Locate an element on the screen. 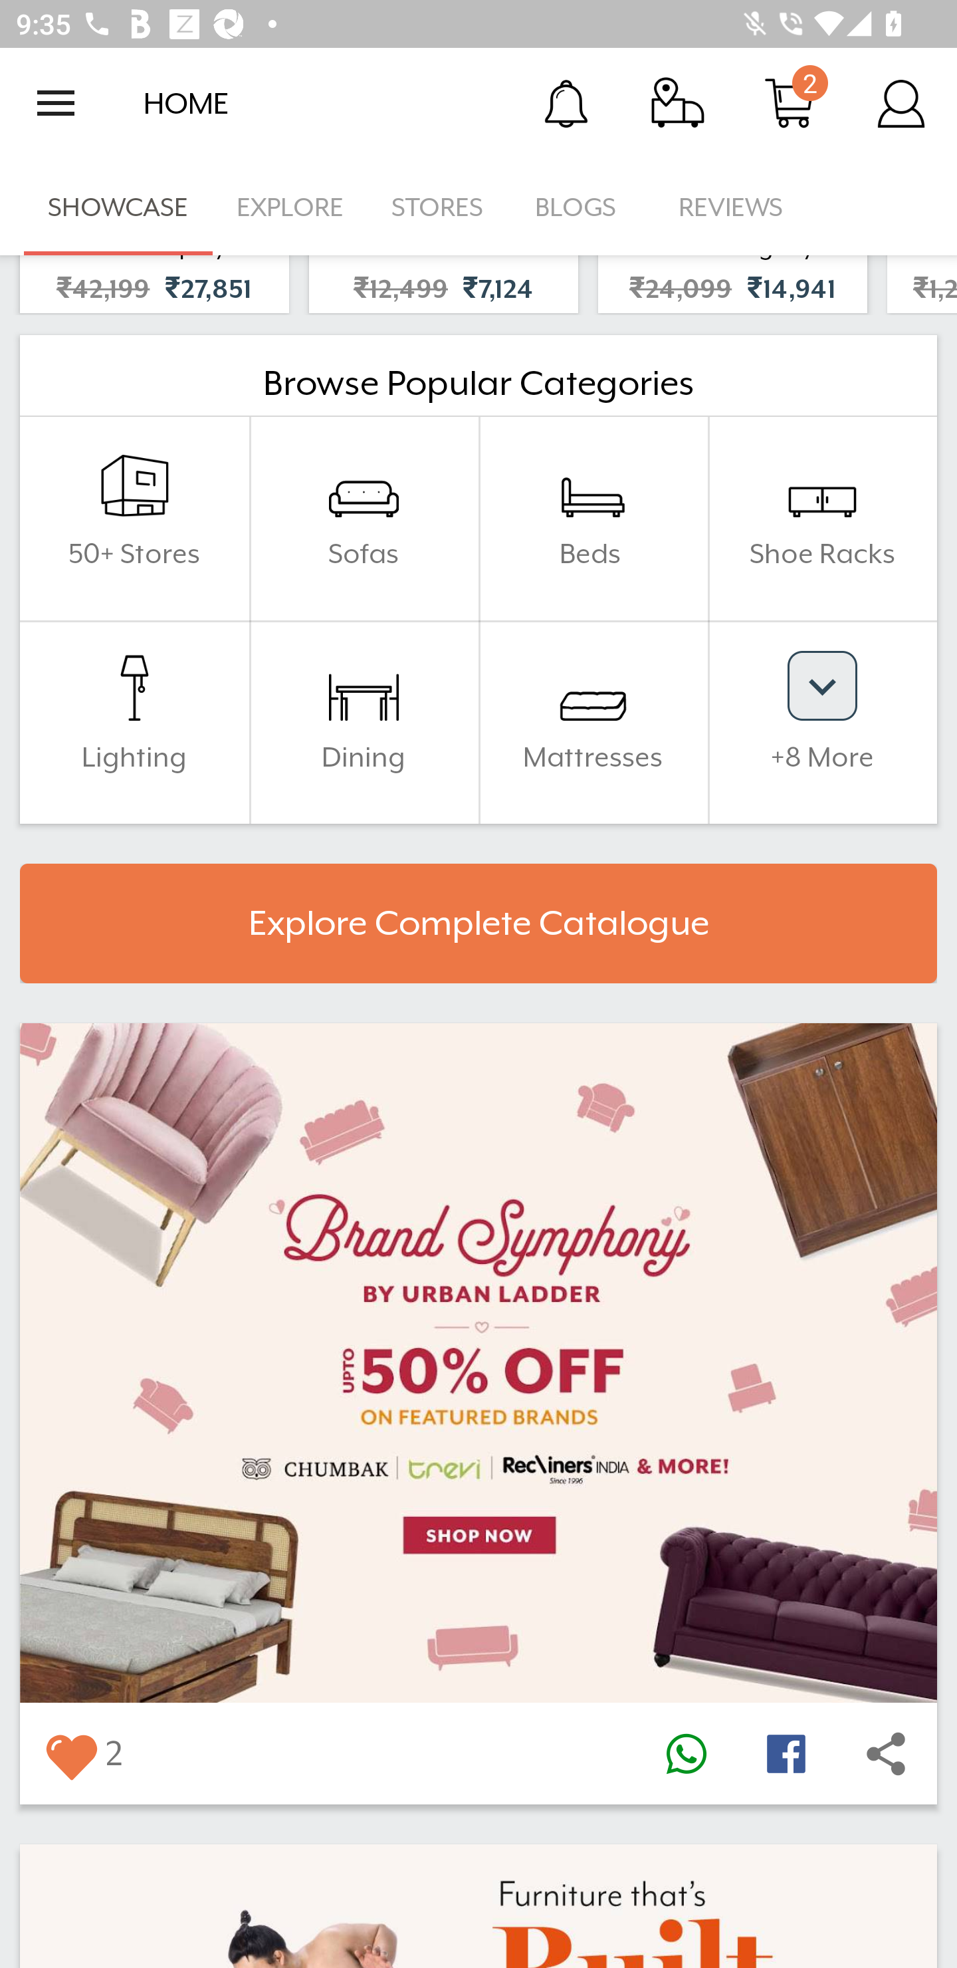 The width and height of the screenshot is (957, 1968). Sofas is located at coordinates (364, 519).